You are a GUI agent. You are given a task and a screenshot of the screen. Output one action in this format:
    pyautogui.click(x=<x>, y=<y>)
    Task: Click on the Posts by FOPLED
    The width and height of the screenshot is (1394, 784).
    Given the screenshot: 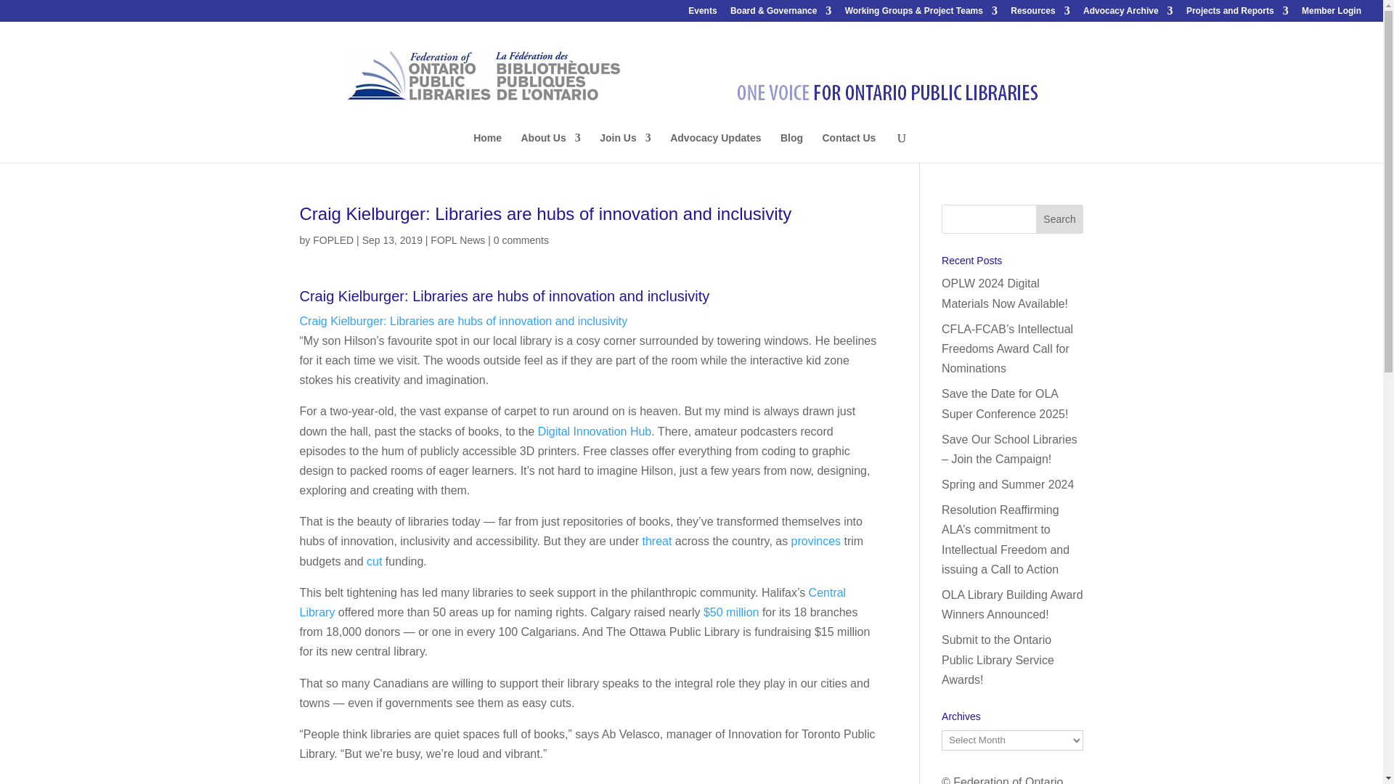 What is the action you would take?
    pyautogui.click(x=333, y=240)
    